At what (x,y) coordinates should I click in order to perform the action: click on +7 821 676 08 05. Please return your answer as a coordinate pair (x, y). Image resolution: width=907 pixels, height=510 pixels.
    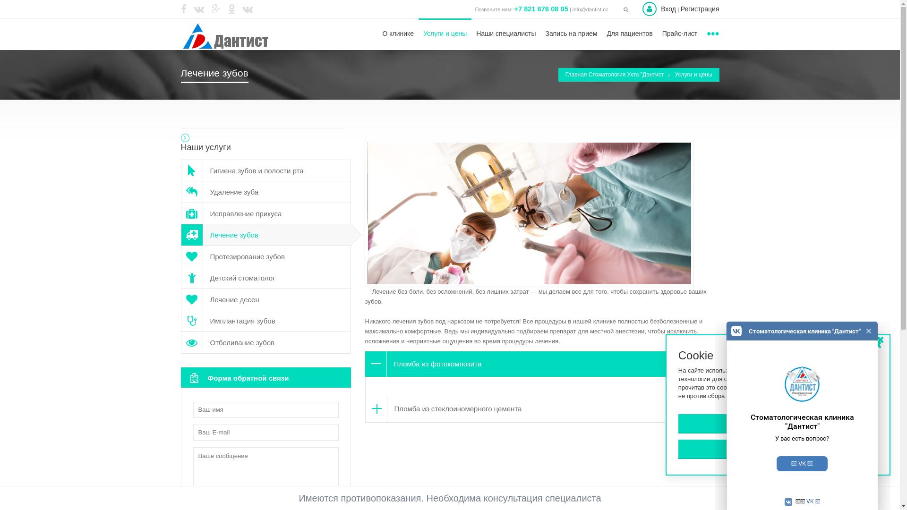
    Looking at the image, I should click on (541, 9).